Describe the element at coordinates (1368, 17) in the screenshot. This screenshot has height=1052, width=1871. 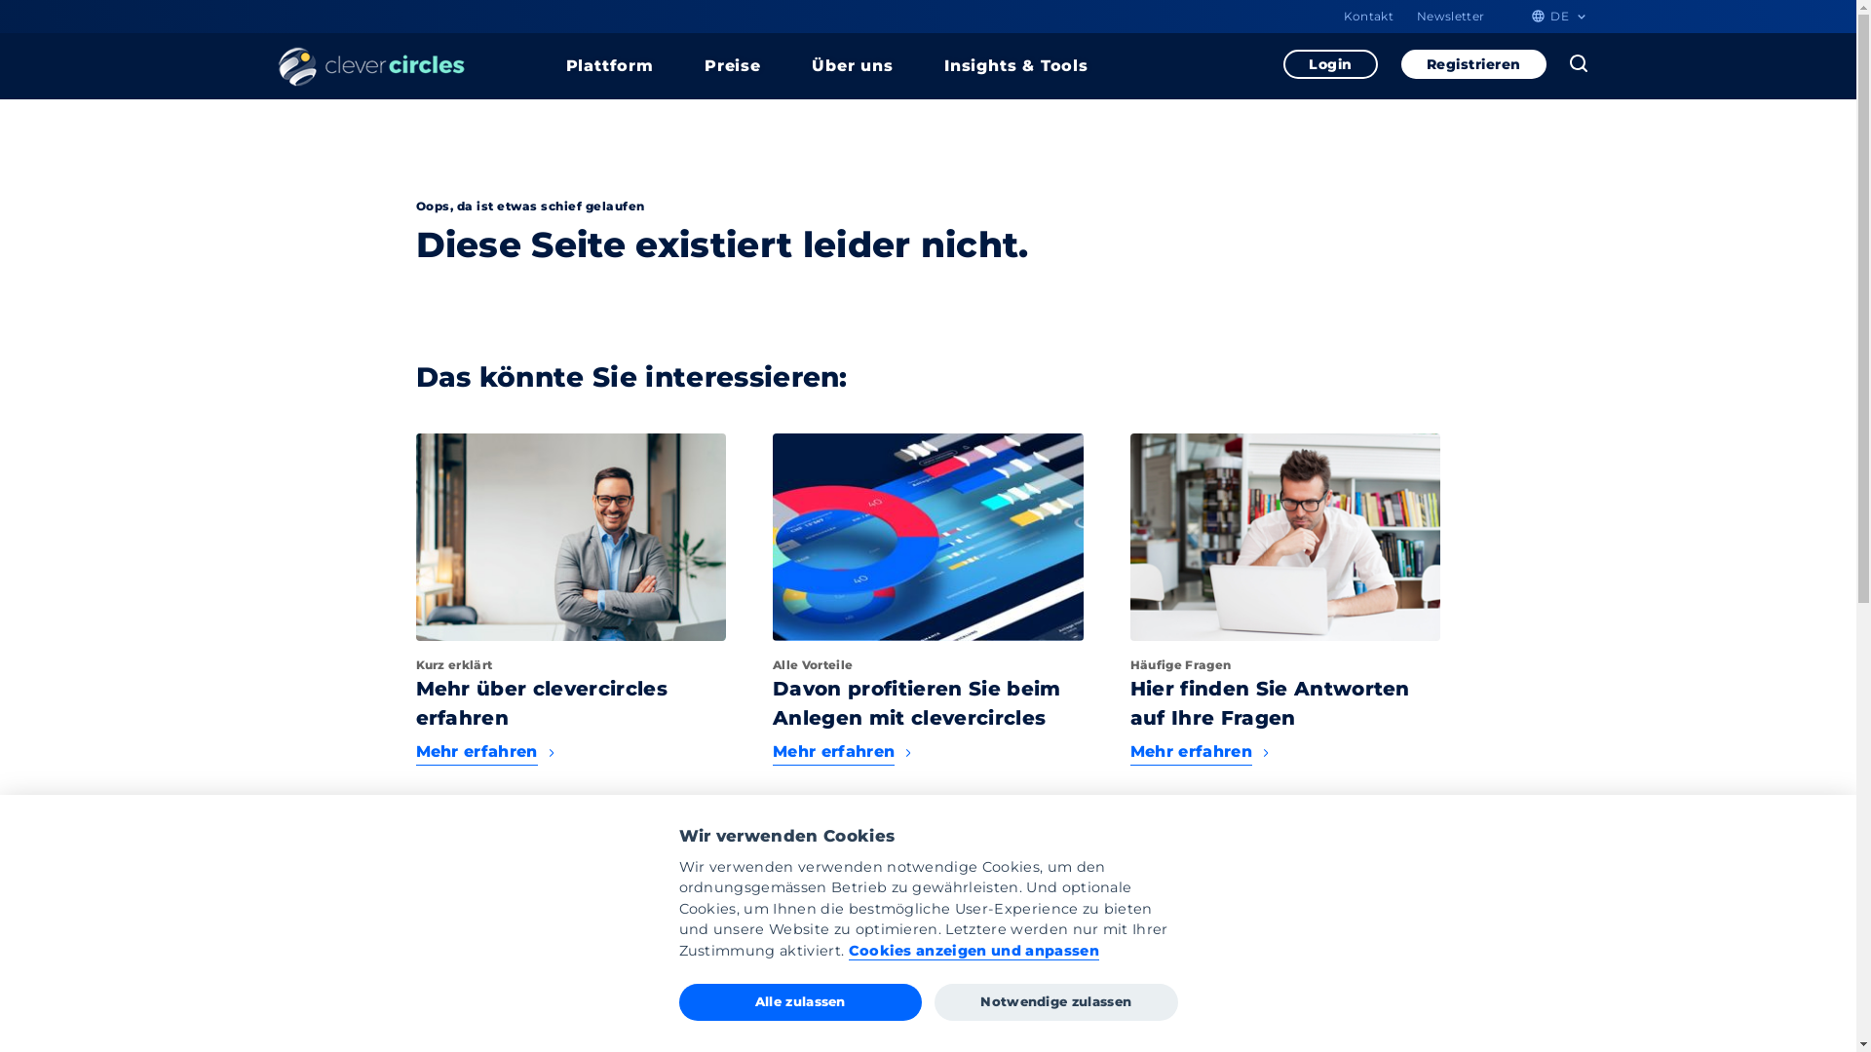
I see `Kontakt` at that location.